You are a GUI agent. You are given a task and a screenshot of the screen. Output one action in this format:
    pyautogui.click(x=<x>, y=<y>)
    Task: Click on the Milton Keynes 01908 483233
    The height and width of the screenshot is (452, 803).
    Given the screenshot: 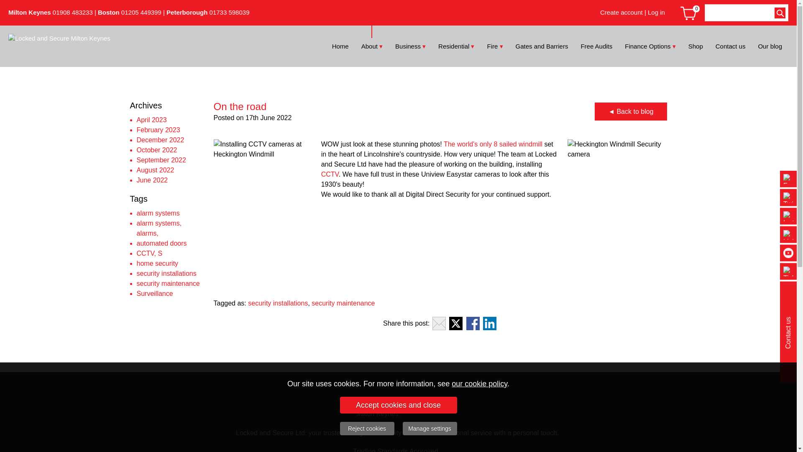 What is the action you would take?
    pyautogui.click(x=50, y=12)
    